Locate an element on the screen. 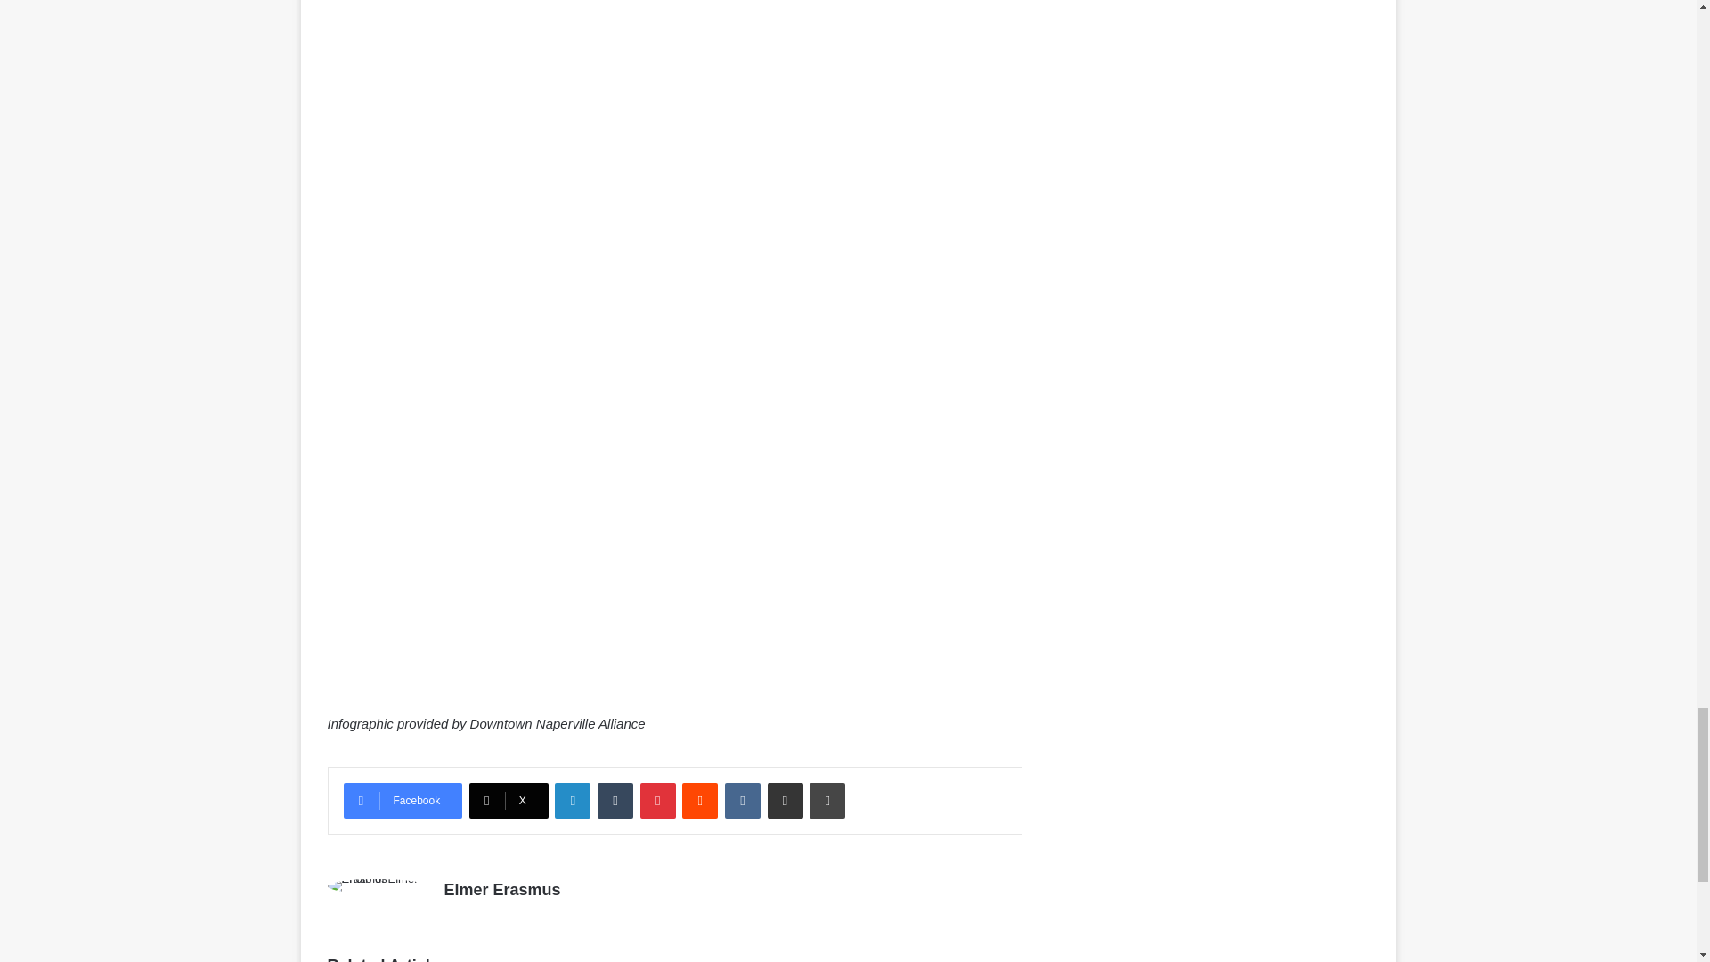 Image resolution: width=1710 pixels, height=962 pixels. Reddit is located at coordinates (700, 801).